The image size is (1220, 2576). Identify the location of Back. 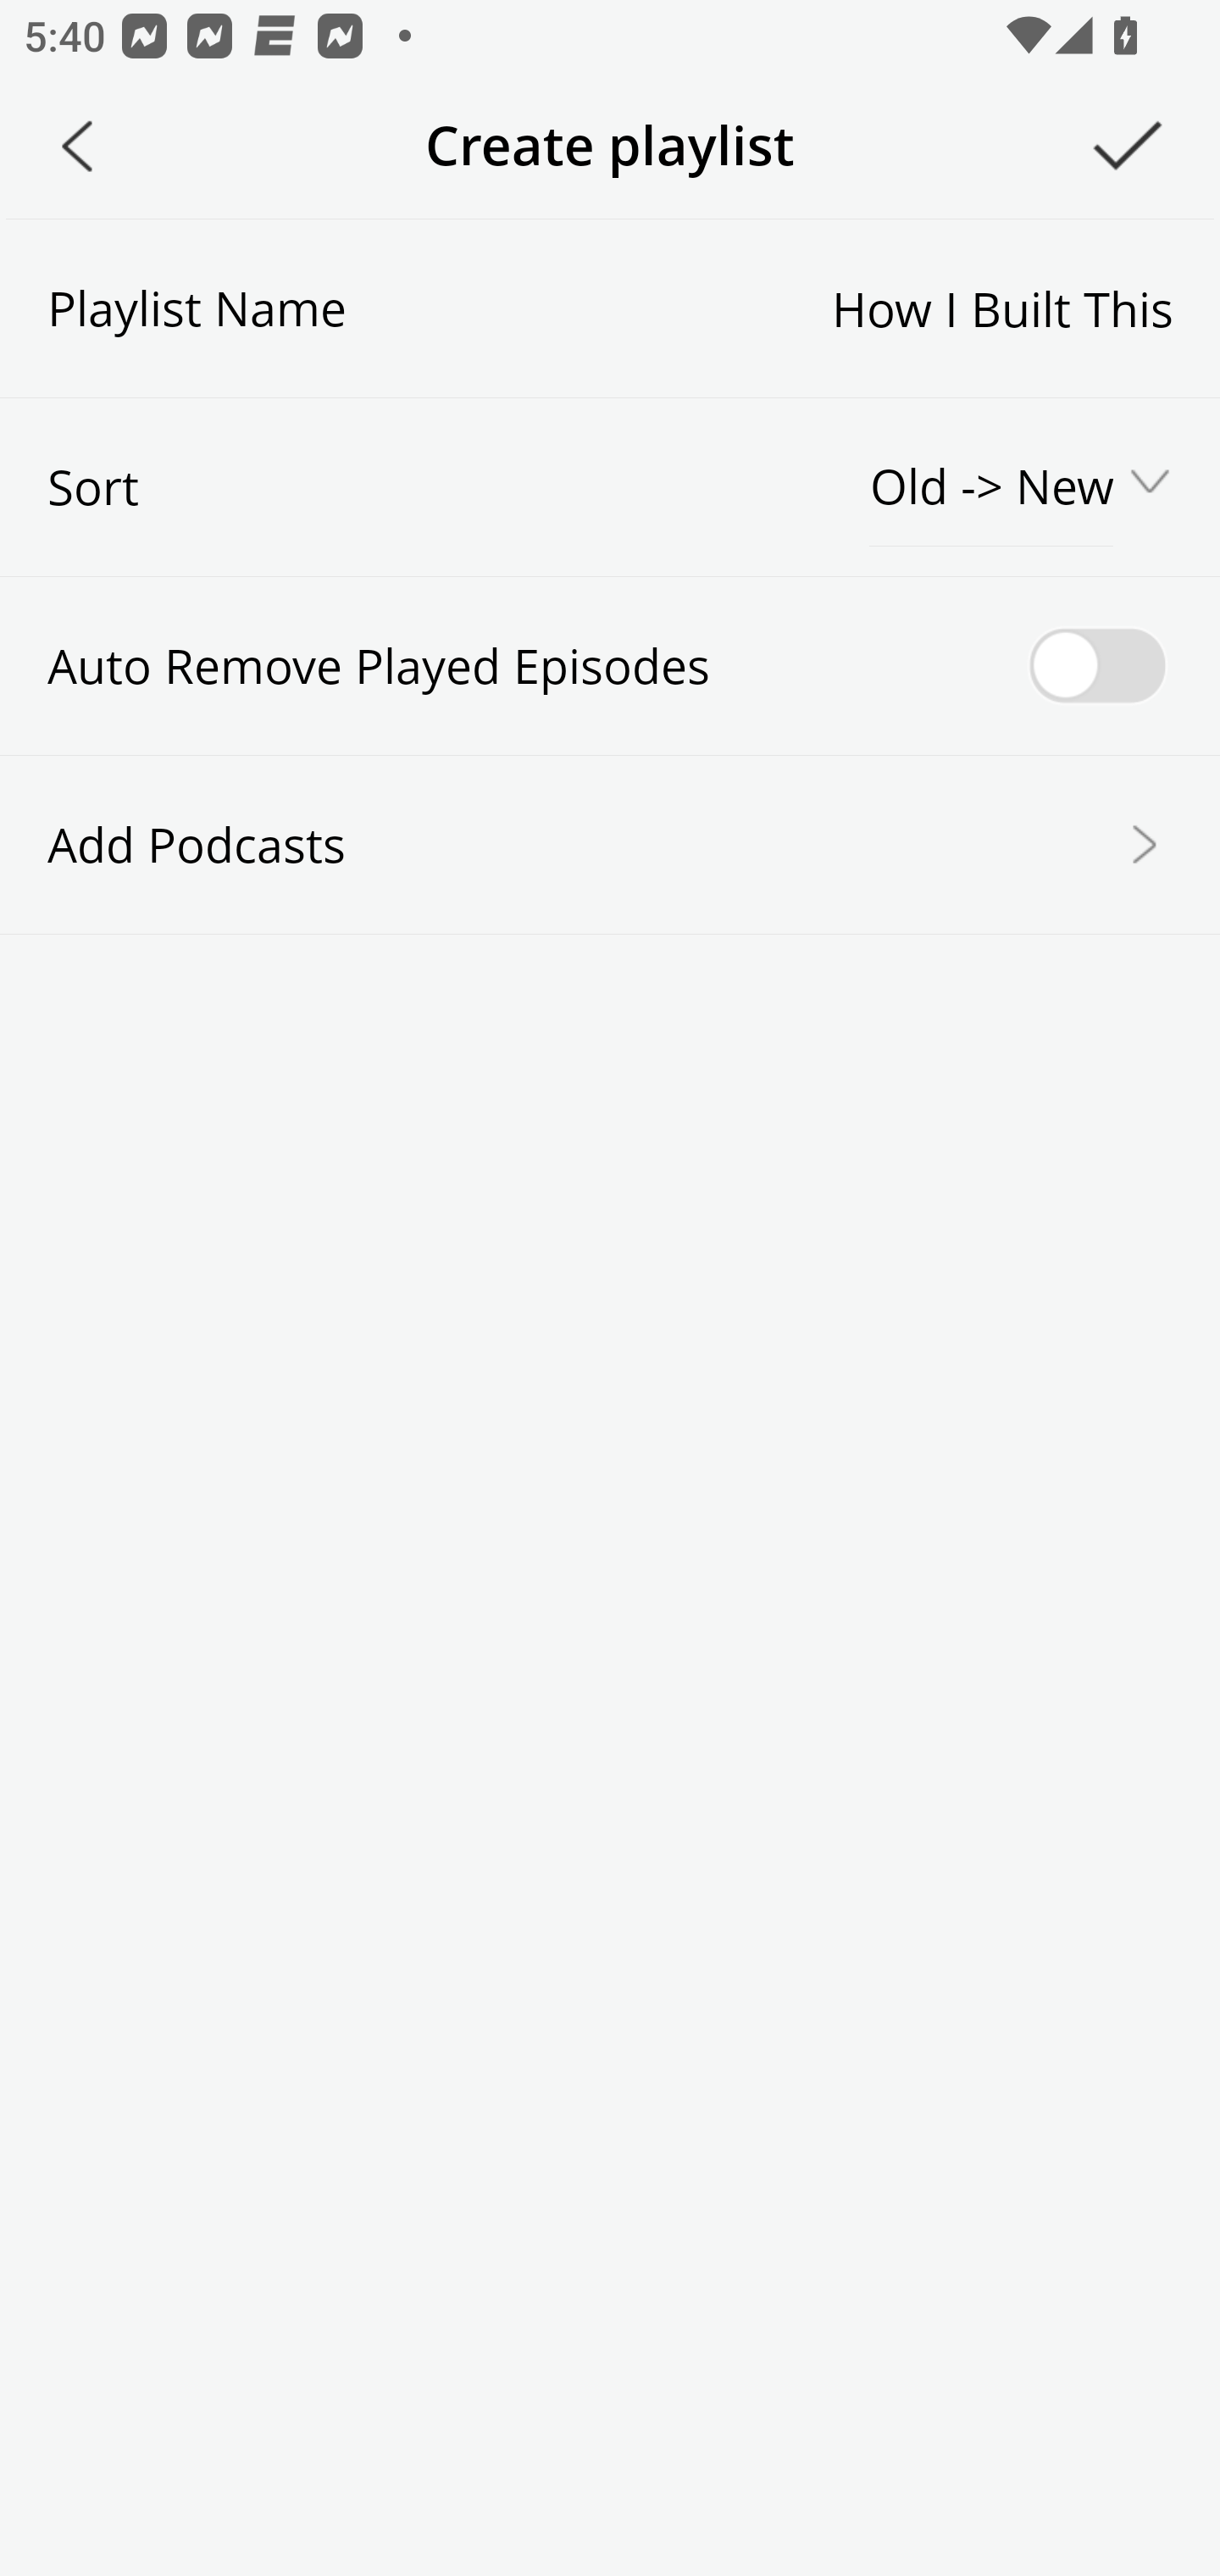
(77, 146).